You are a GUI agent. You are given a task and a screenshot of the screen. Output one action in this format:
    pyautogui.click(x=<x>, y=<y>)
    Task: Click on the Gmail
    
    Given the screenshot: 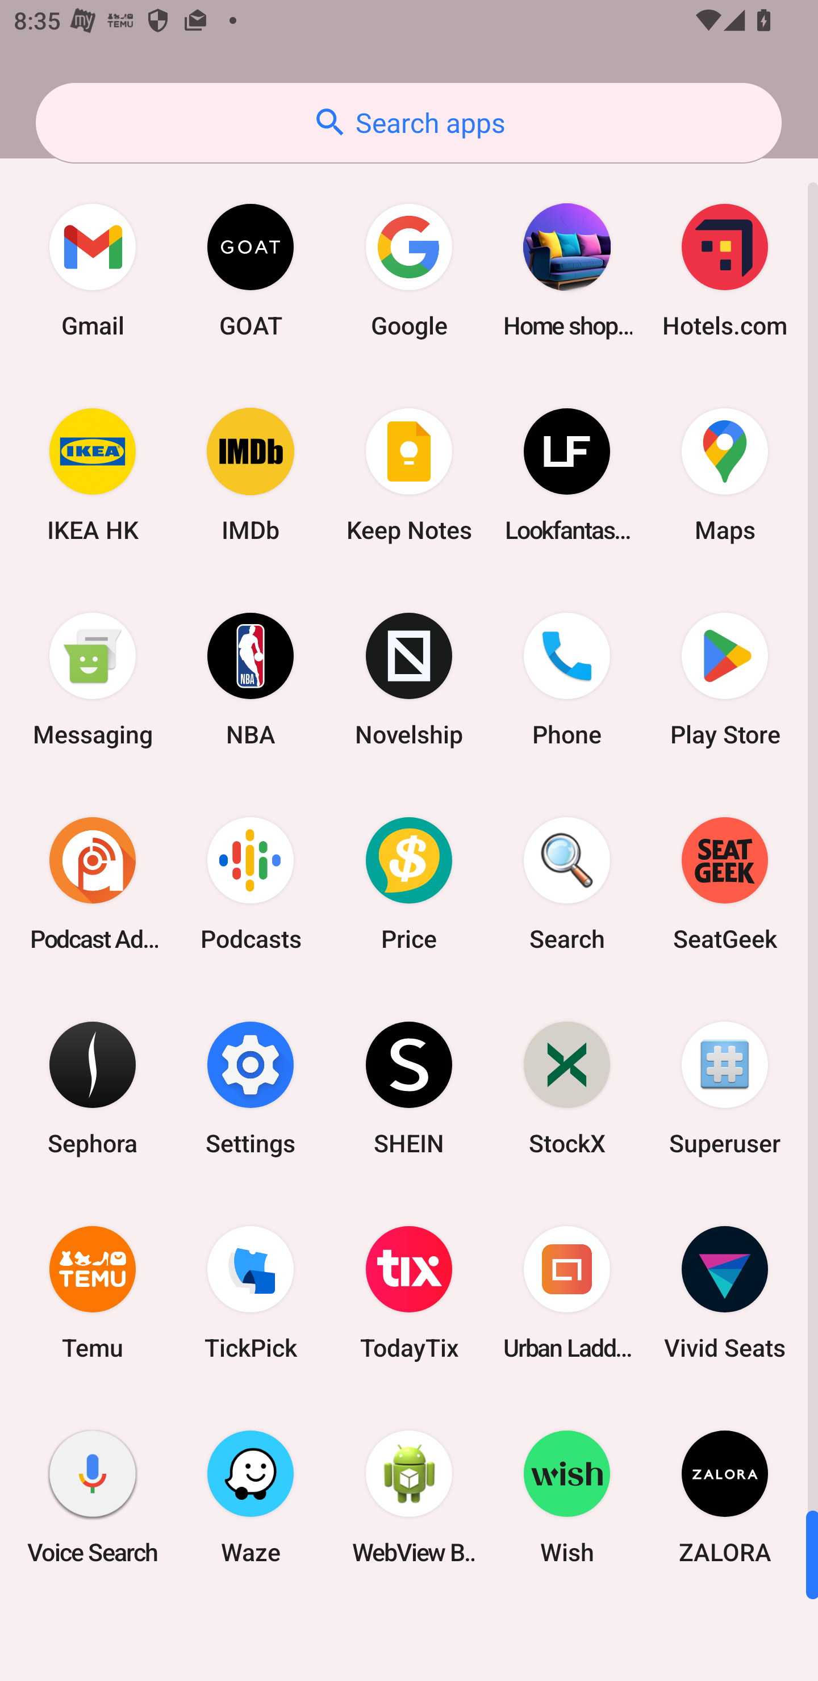 What is the action you would take?
    pyautogui.click(x=93, y=270)
    